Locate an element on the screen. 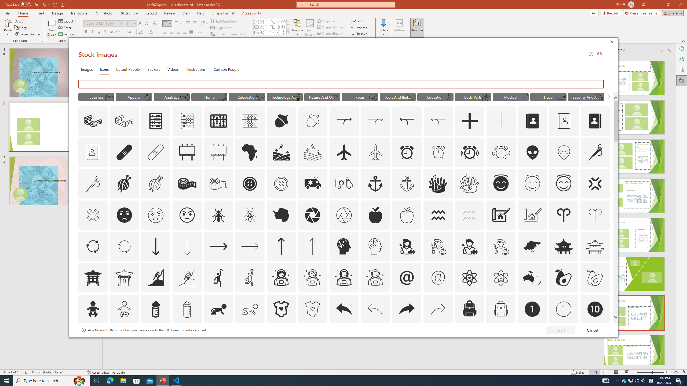 The image size is (687, 386). AutomationID: Icons_AngryFace_Outline is located at coordinates (187, 215).